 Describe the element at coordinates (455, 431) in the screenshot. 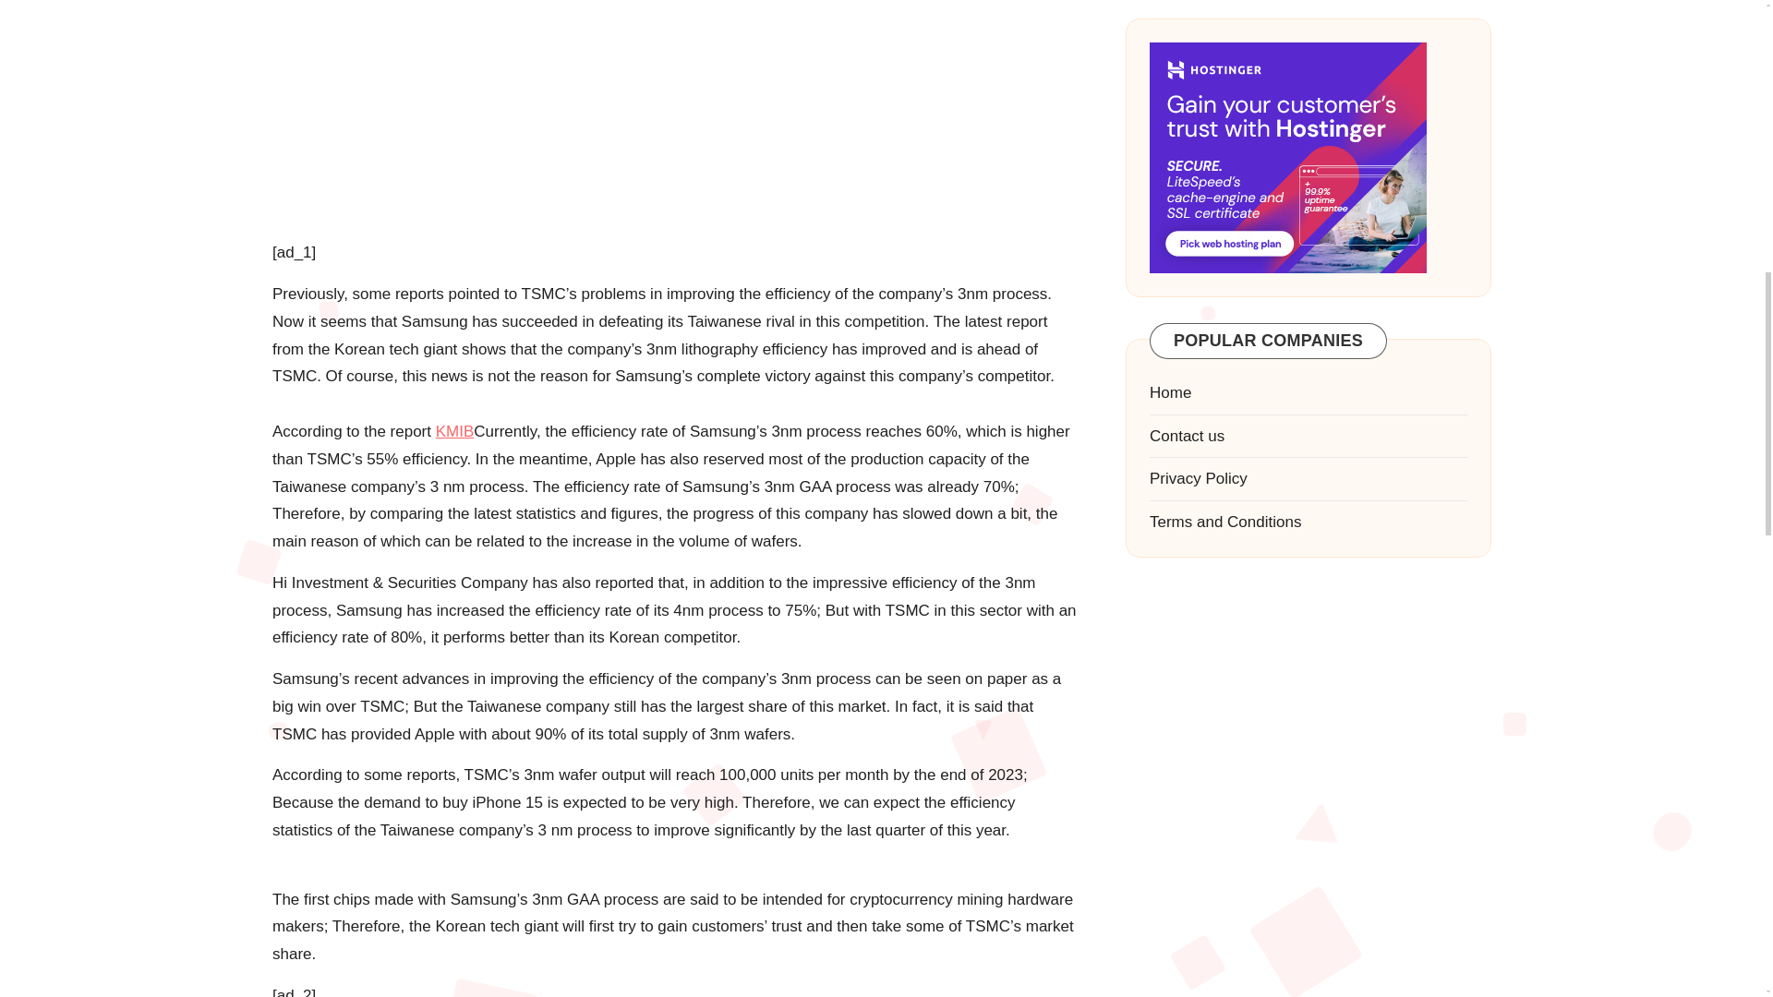

I see `KMIB` at that location.